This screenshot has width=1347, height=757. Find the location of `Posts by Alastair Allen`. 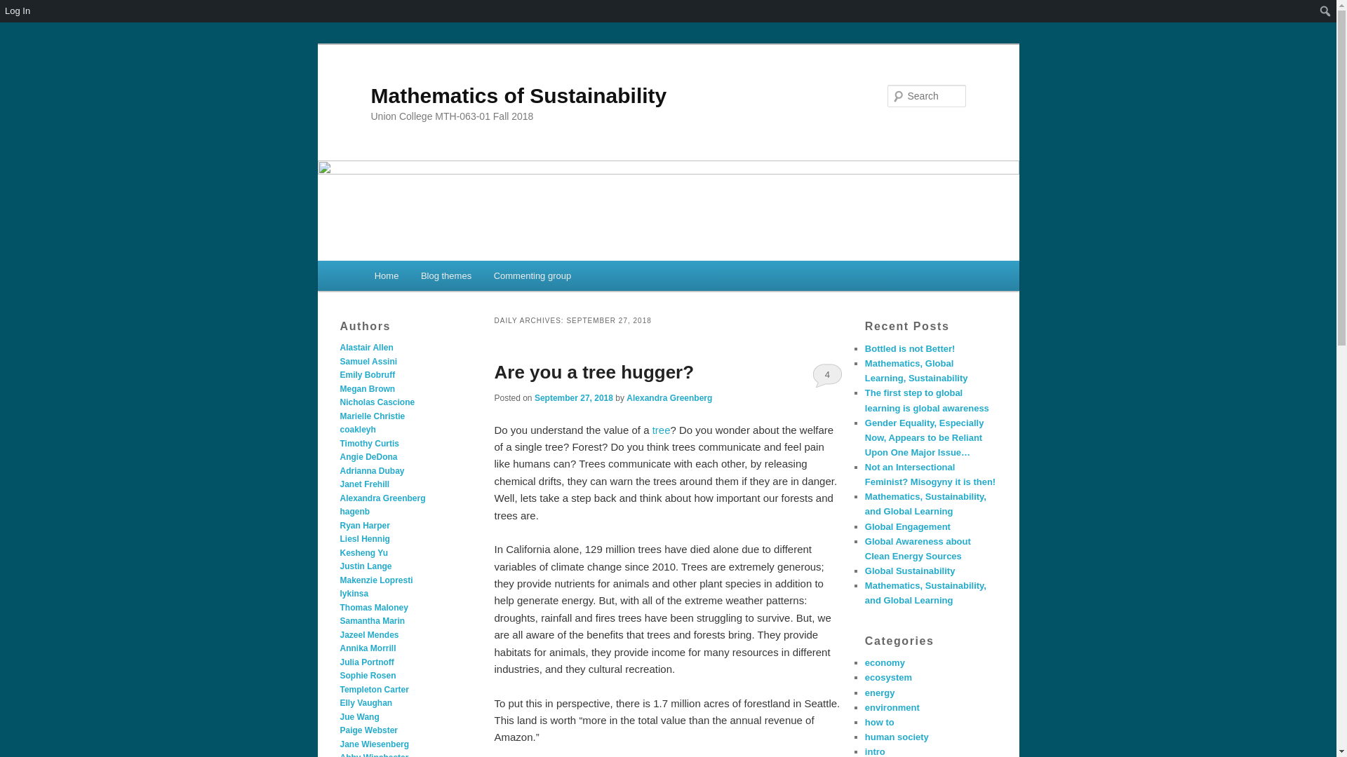

Posts by Alastair Allen is located at coordinates (366, 348).